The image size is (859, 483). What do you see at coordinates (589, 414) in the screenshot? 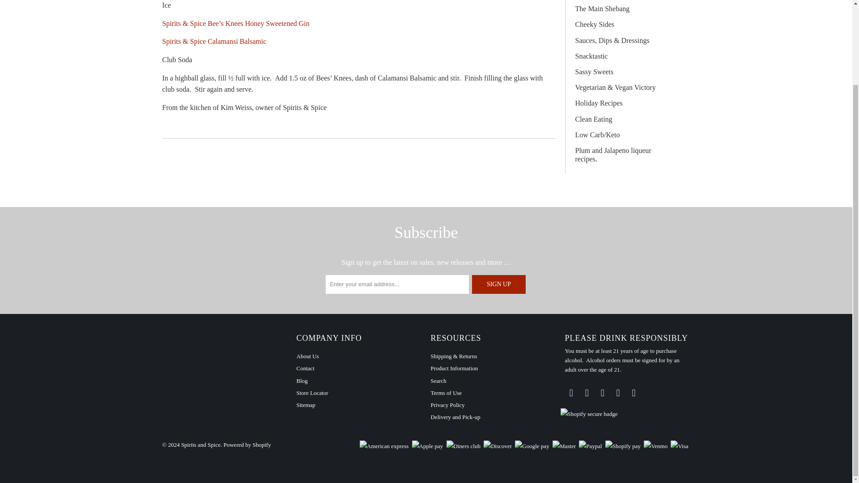
I see `This online store is secured by Shopify` at bounding box center [589, 414].